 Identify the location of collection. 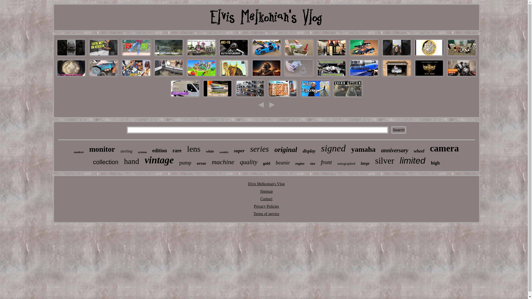
(106, 162).